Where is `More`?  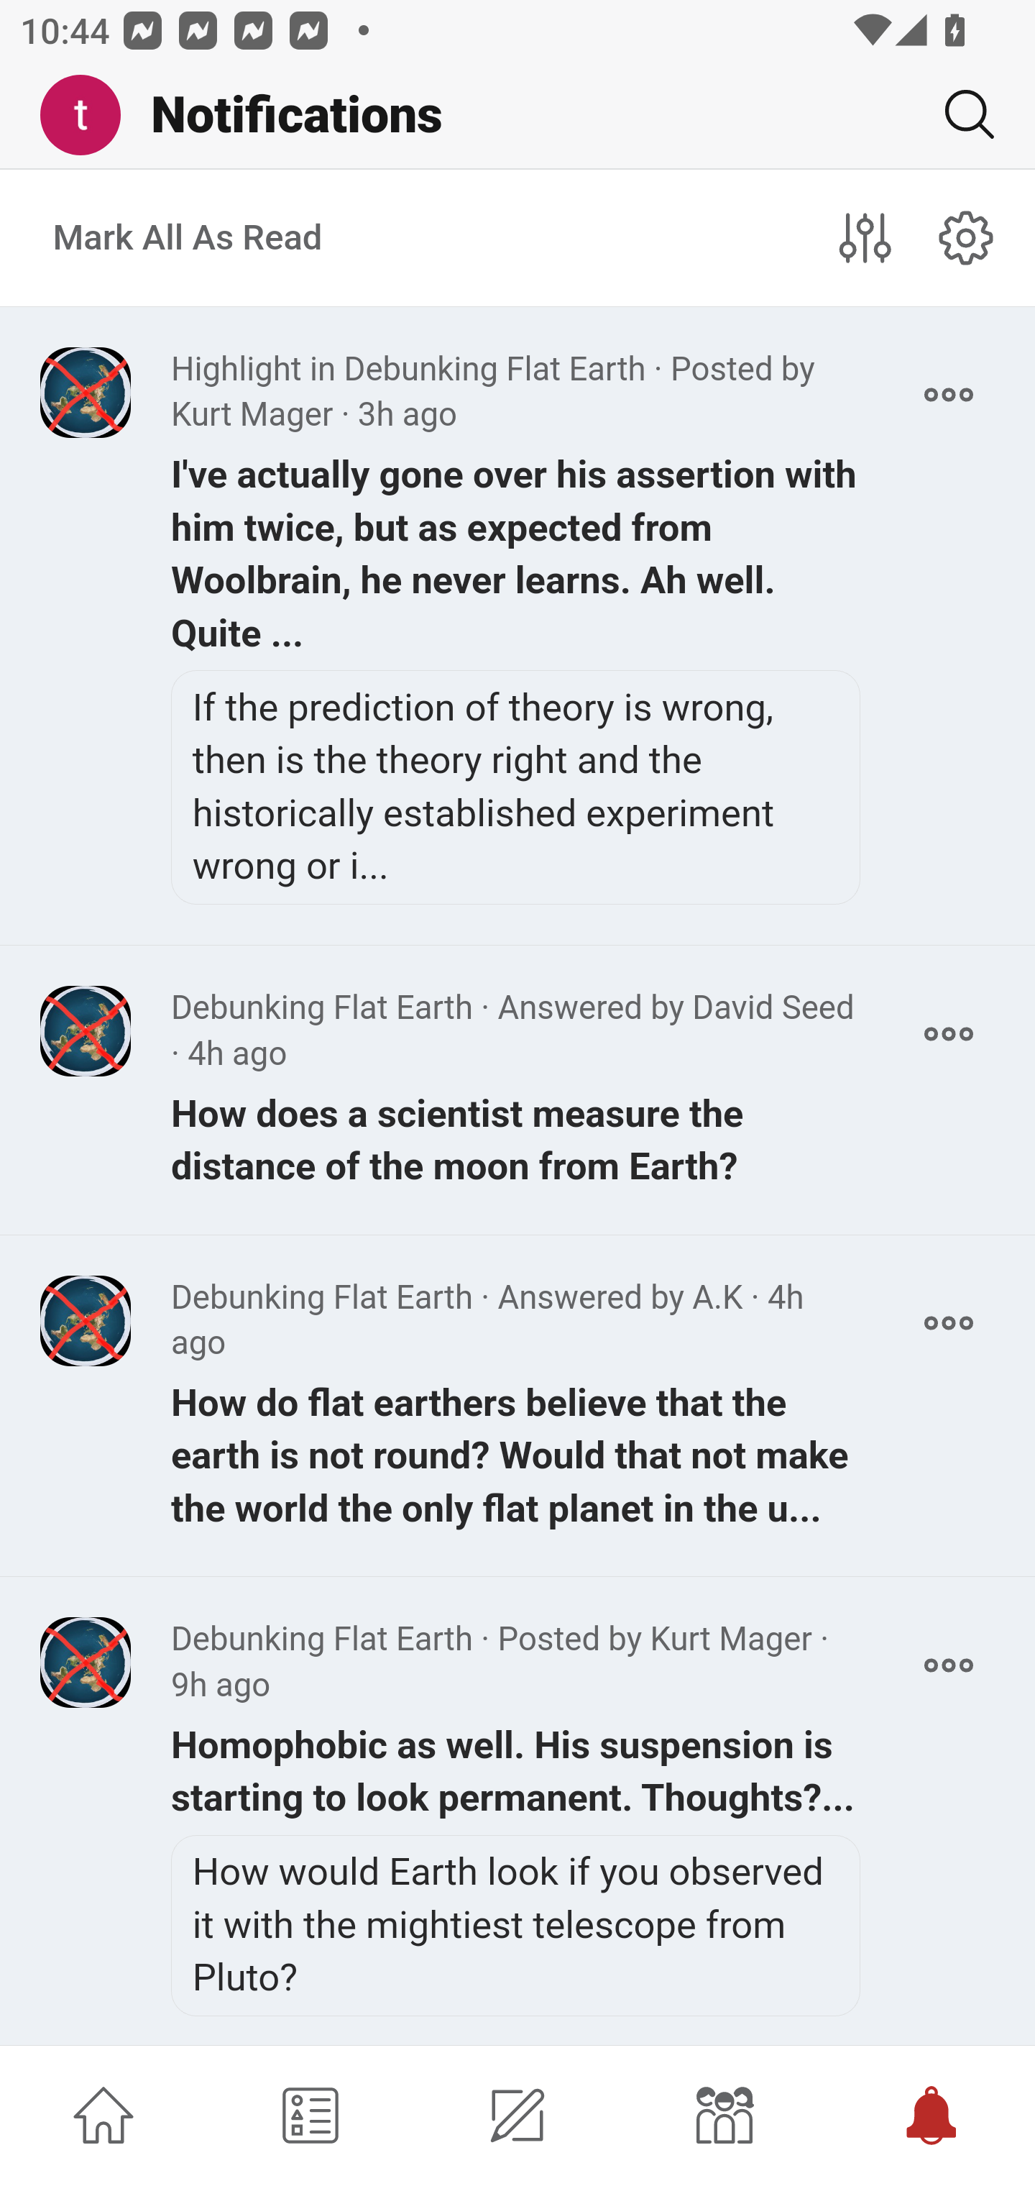 More is located at coordinates (949, 1034).